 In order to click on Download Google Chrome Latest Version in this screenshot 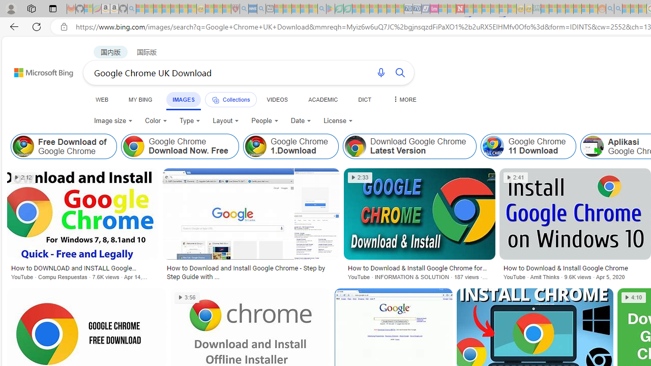, I will do `click(355, 146)`.